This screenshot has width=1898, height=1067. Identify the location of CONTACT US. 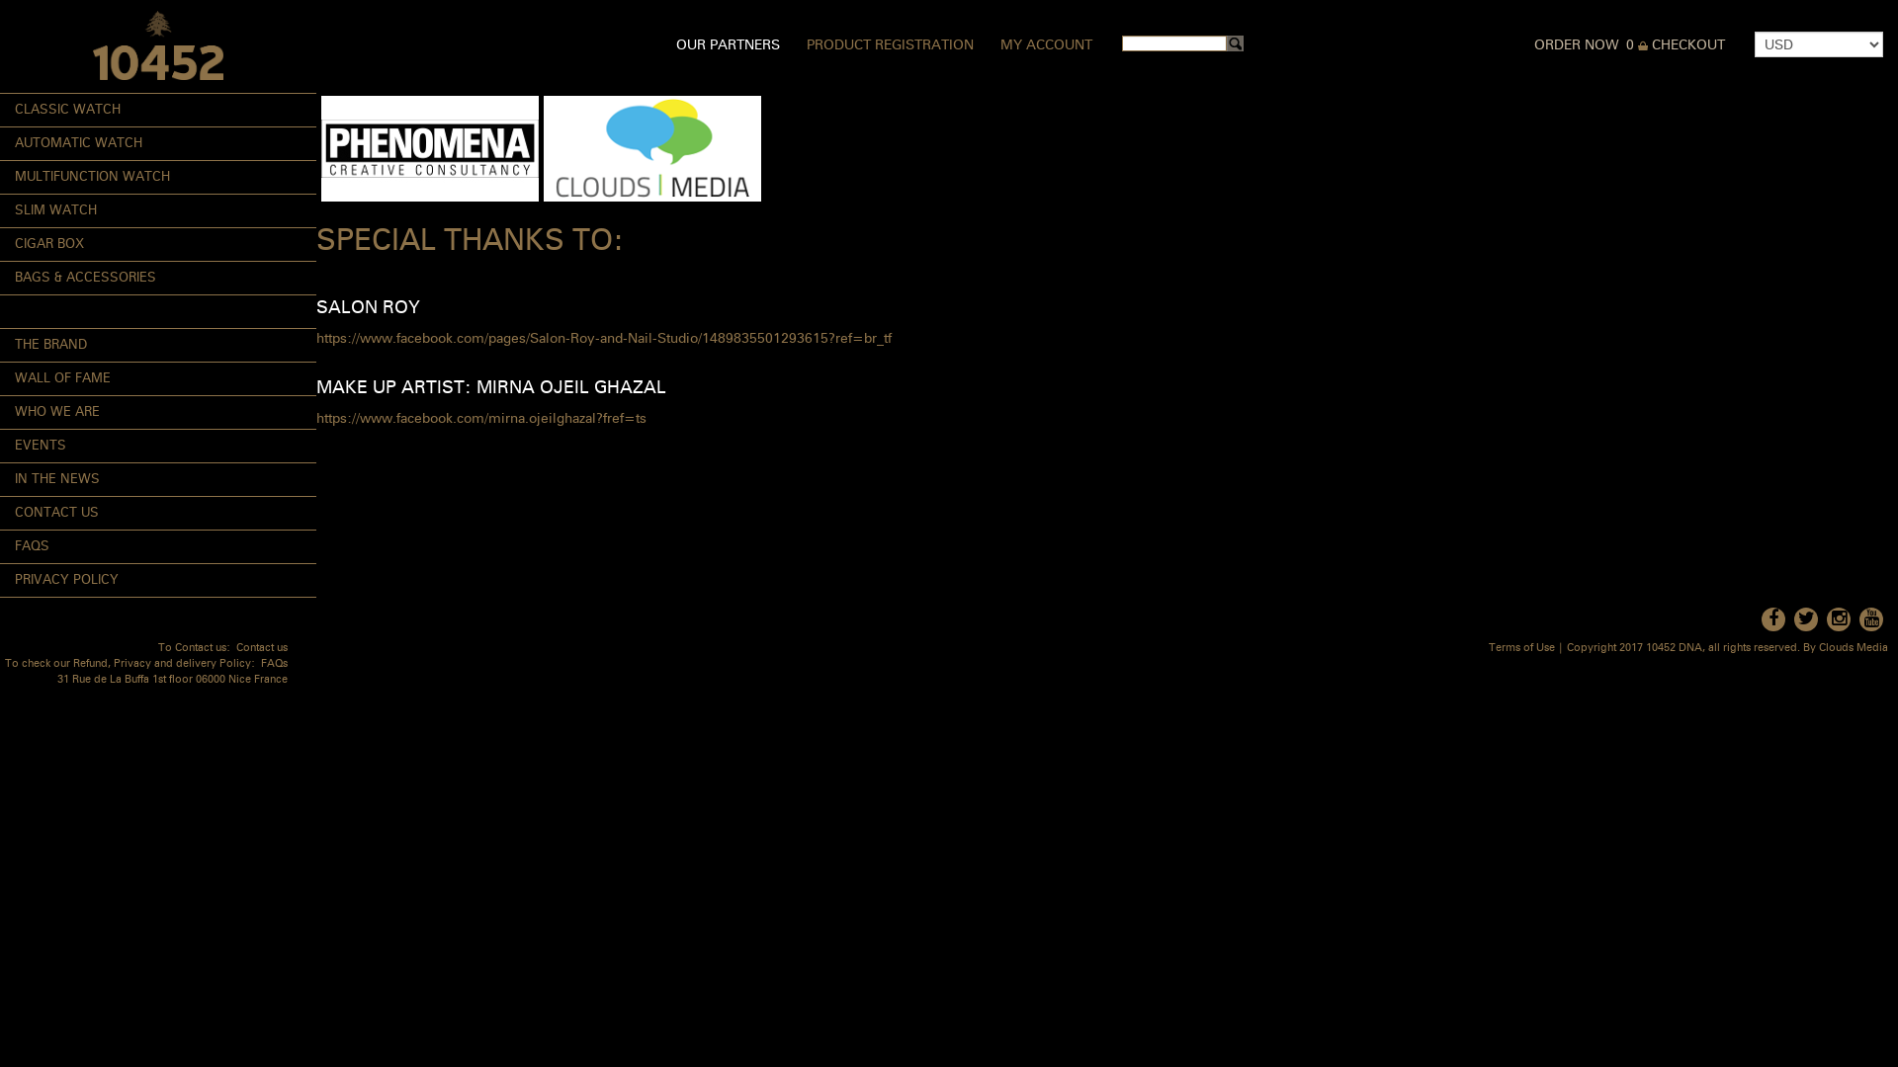
(158, 514).